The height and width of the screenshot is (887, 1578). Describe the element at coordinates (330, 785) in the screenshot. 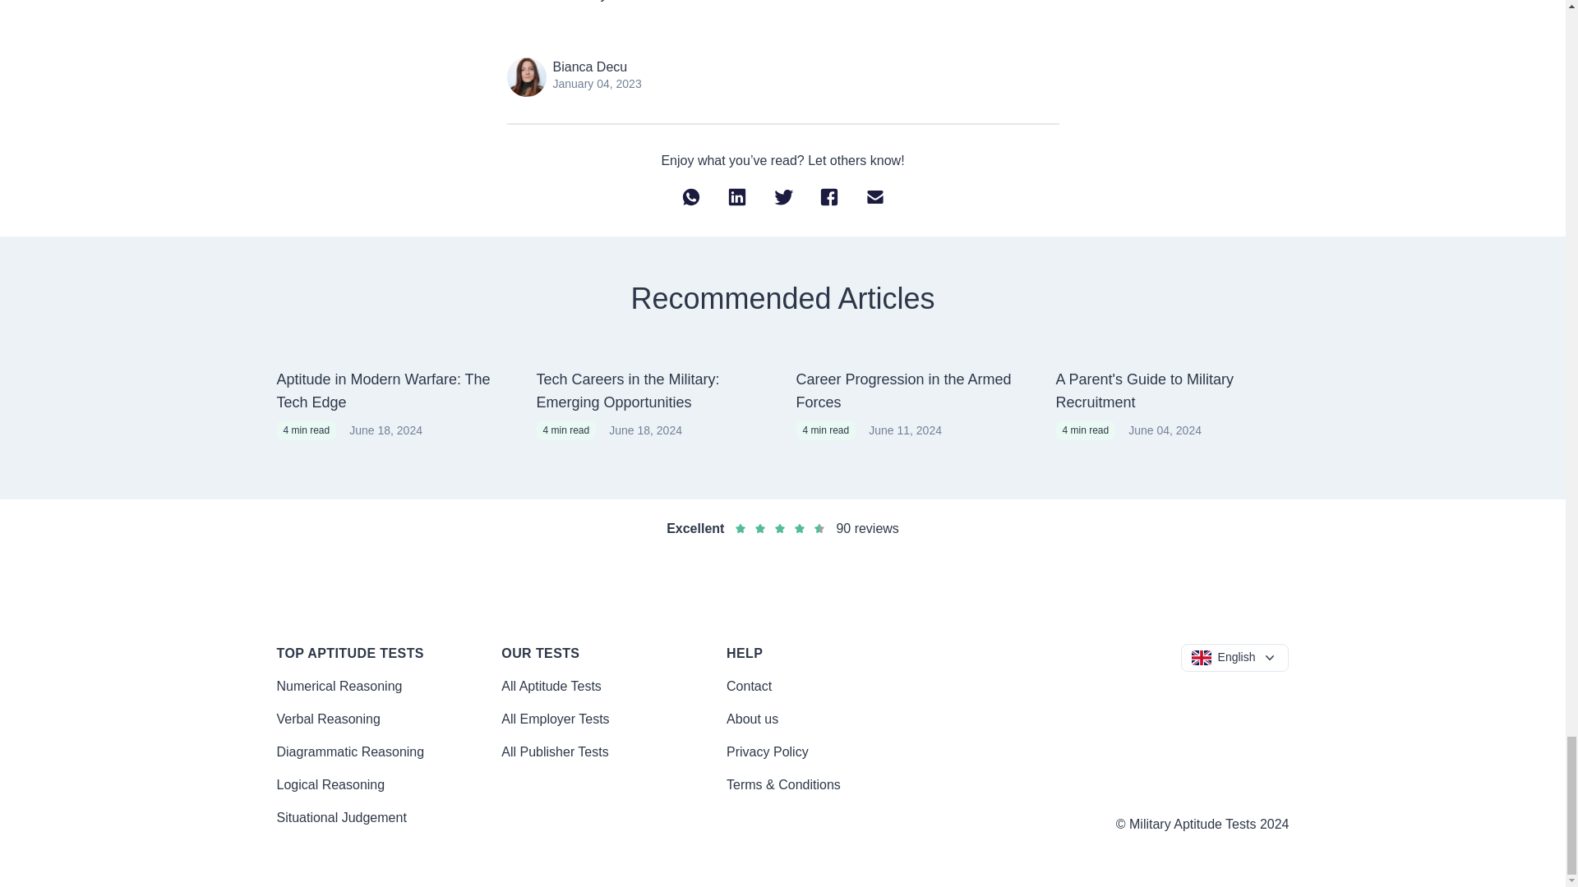

I see `Logical Reasoning` at that location.